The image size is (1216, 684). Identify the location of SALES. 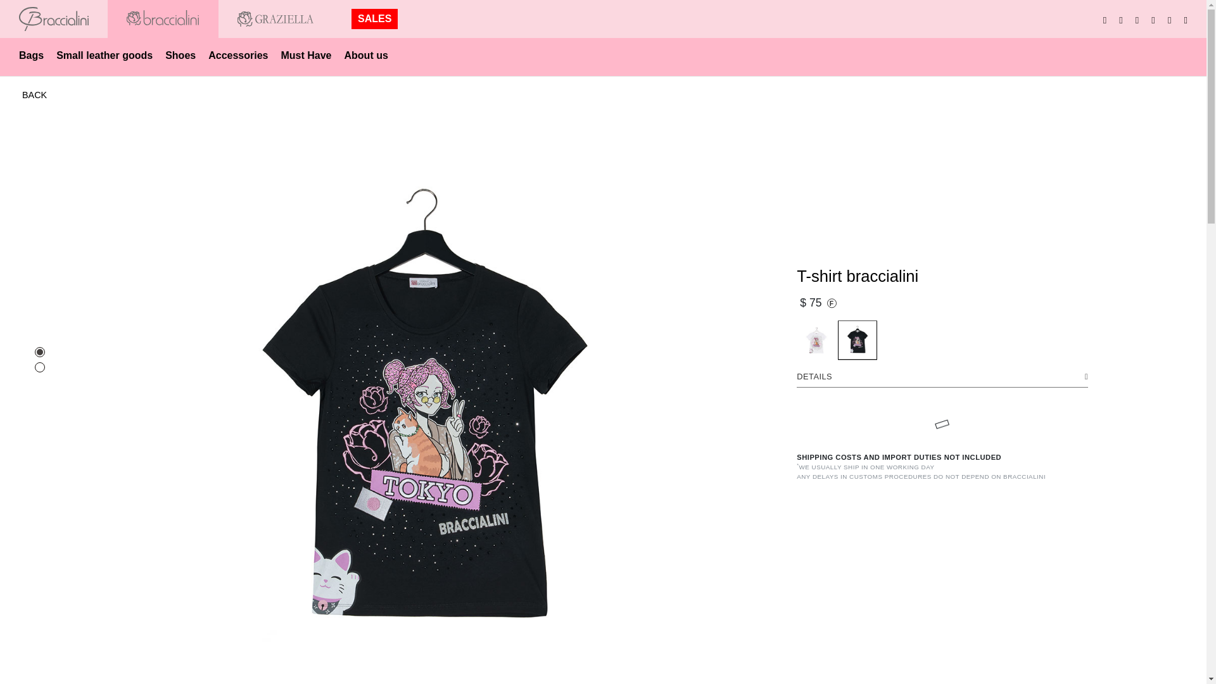
(374, 19).